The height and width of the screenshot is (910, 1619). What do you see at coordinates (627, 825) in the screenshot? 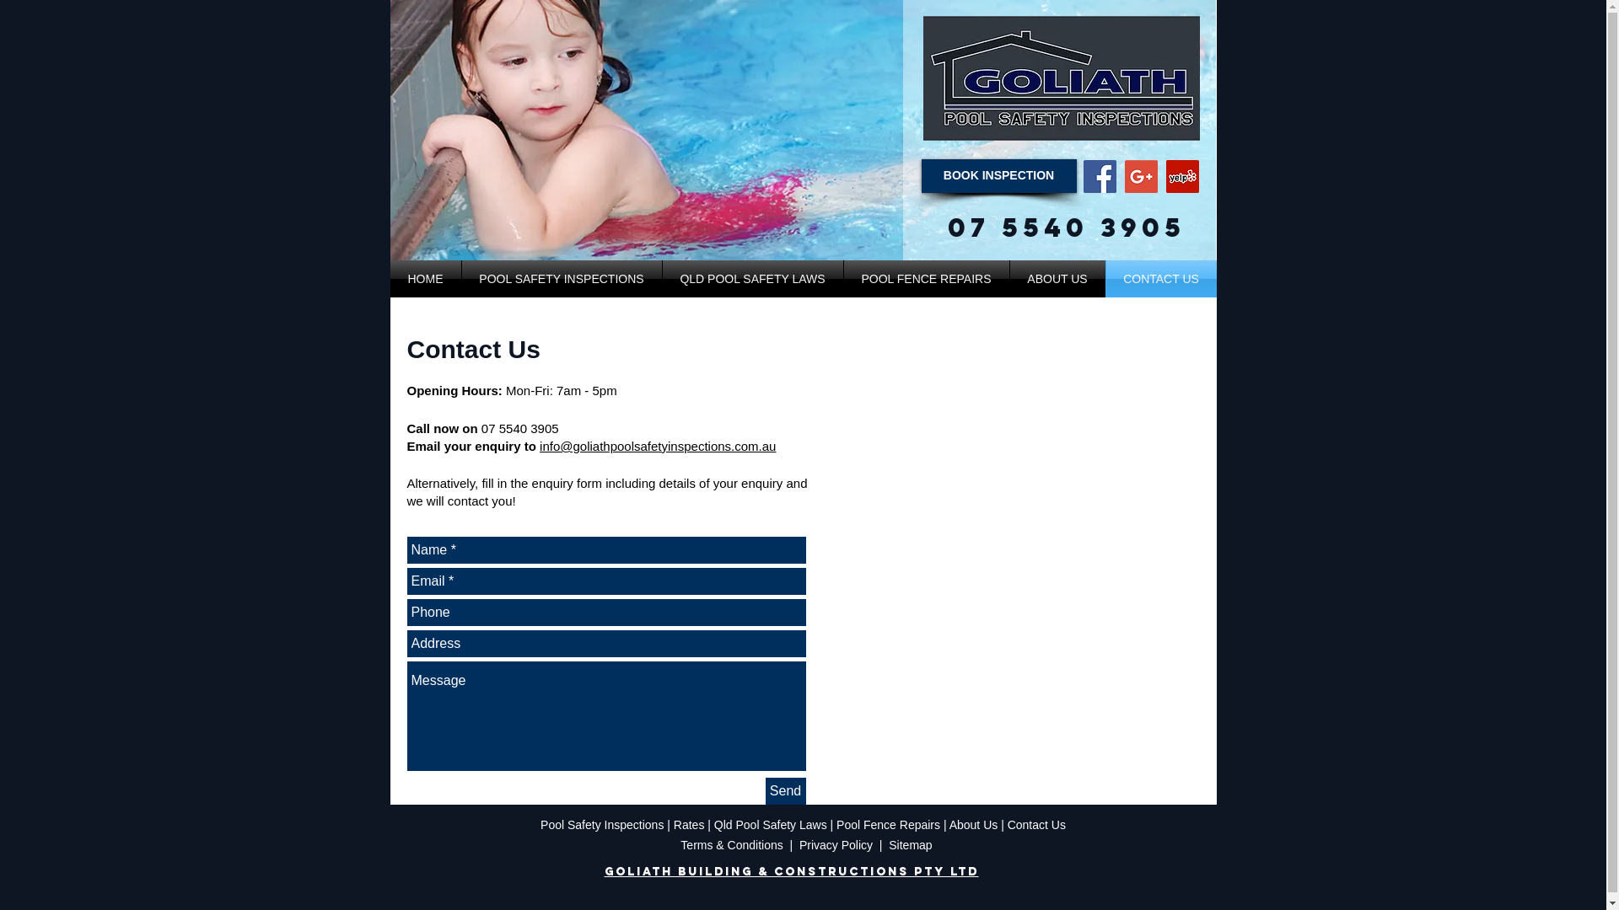
I see `Pool Safety Inspections | Rates | ` at bounding box center [627, 825].